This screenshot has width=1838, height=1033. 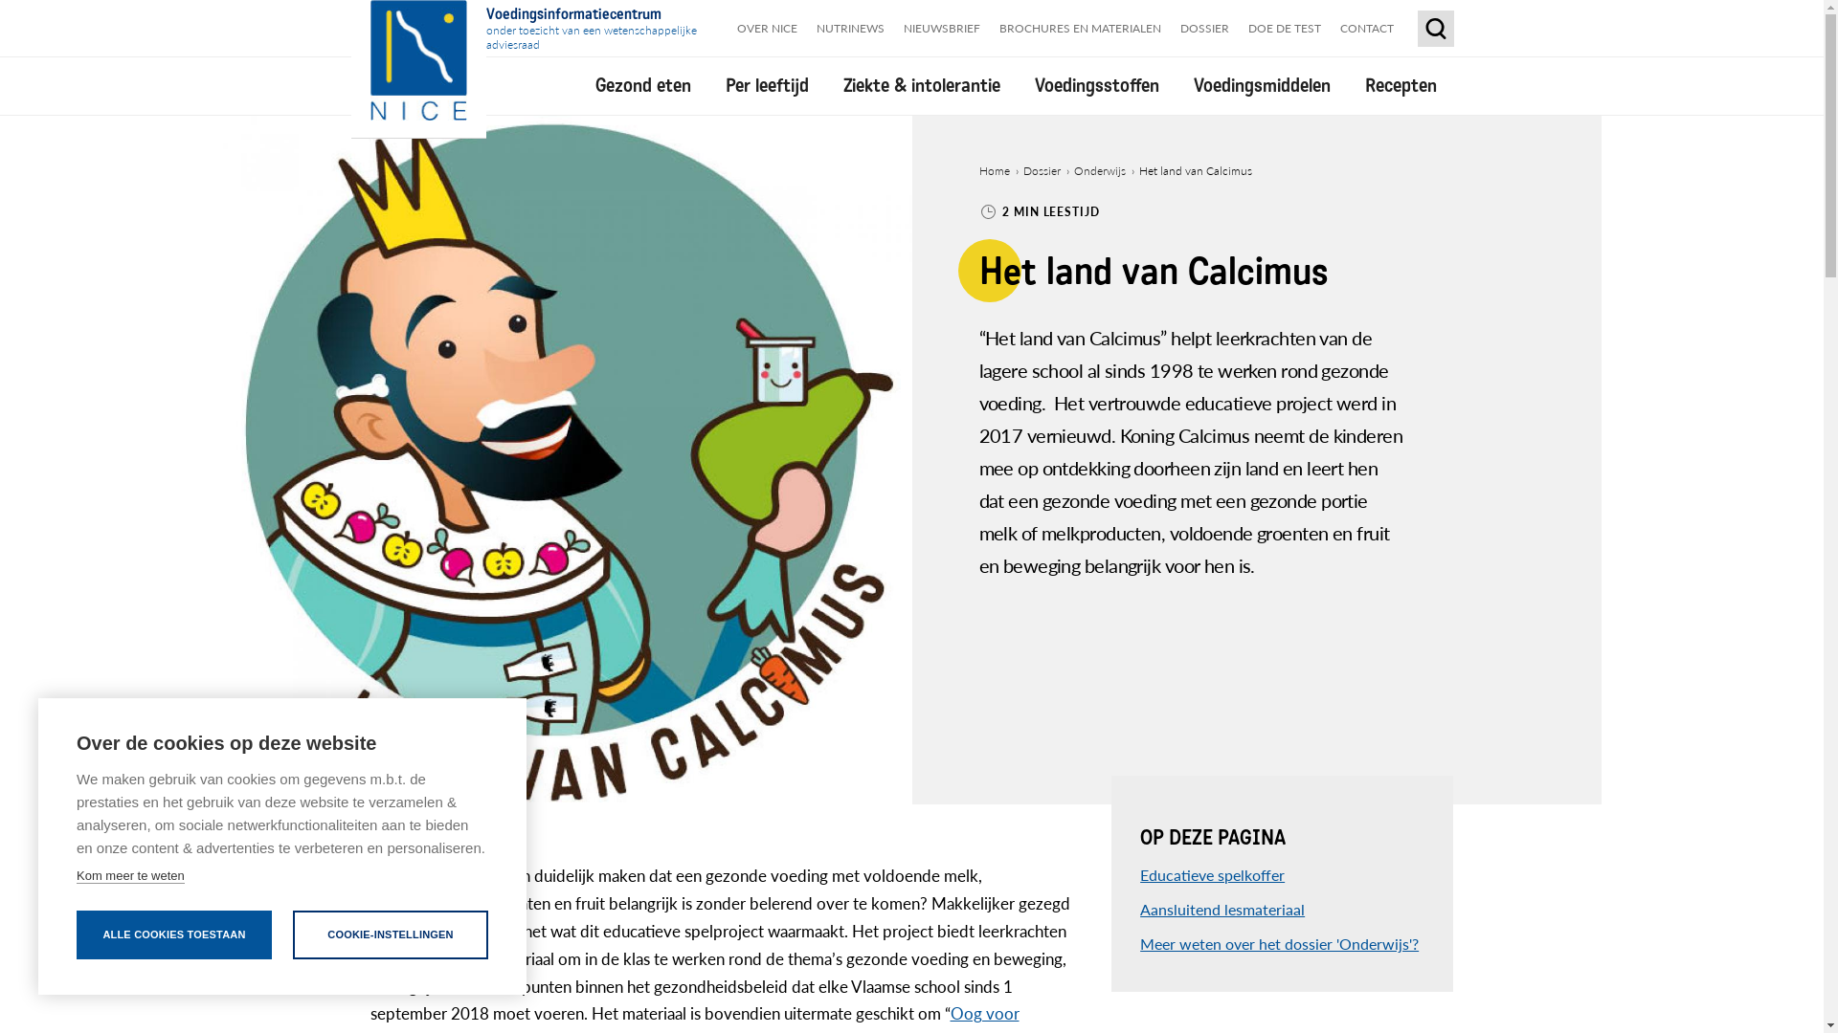 What do you see at coordinates (1212, 874) in the screenshot?
I see `Educatieve spelkoffer` at bounding box center [1212, 874].